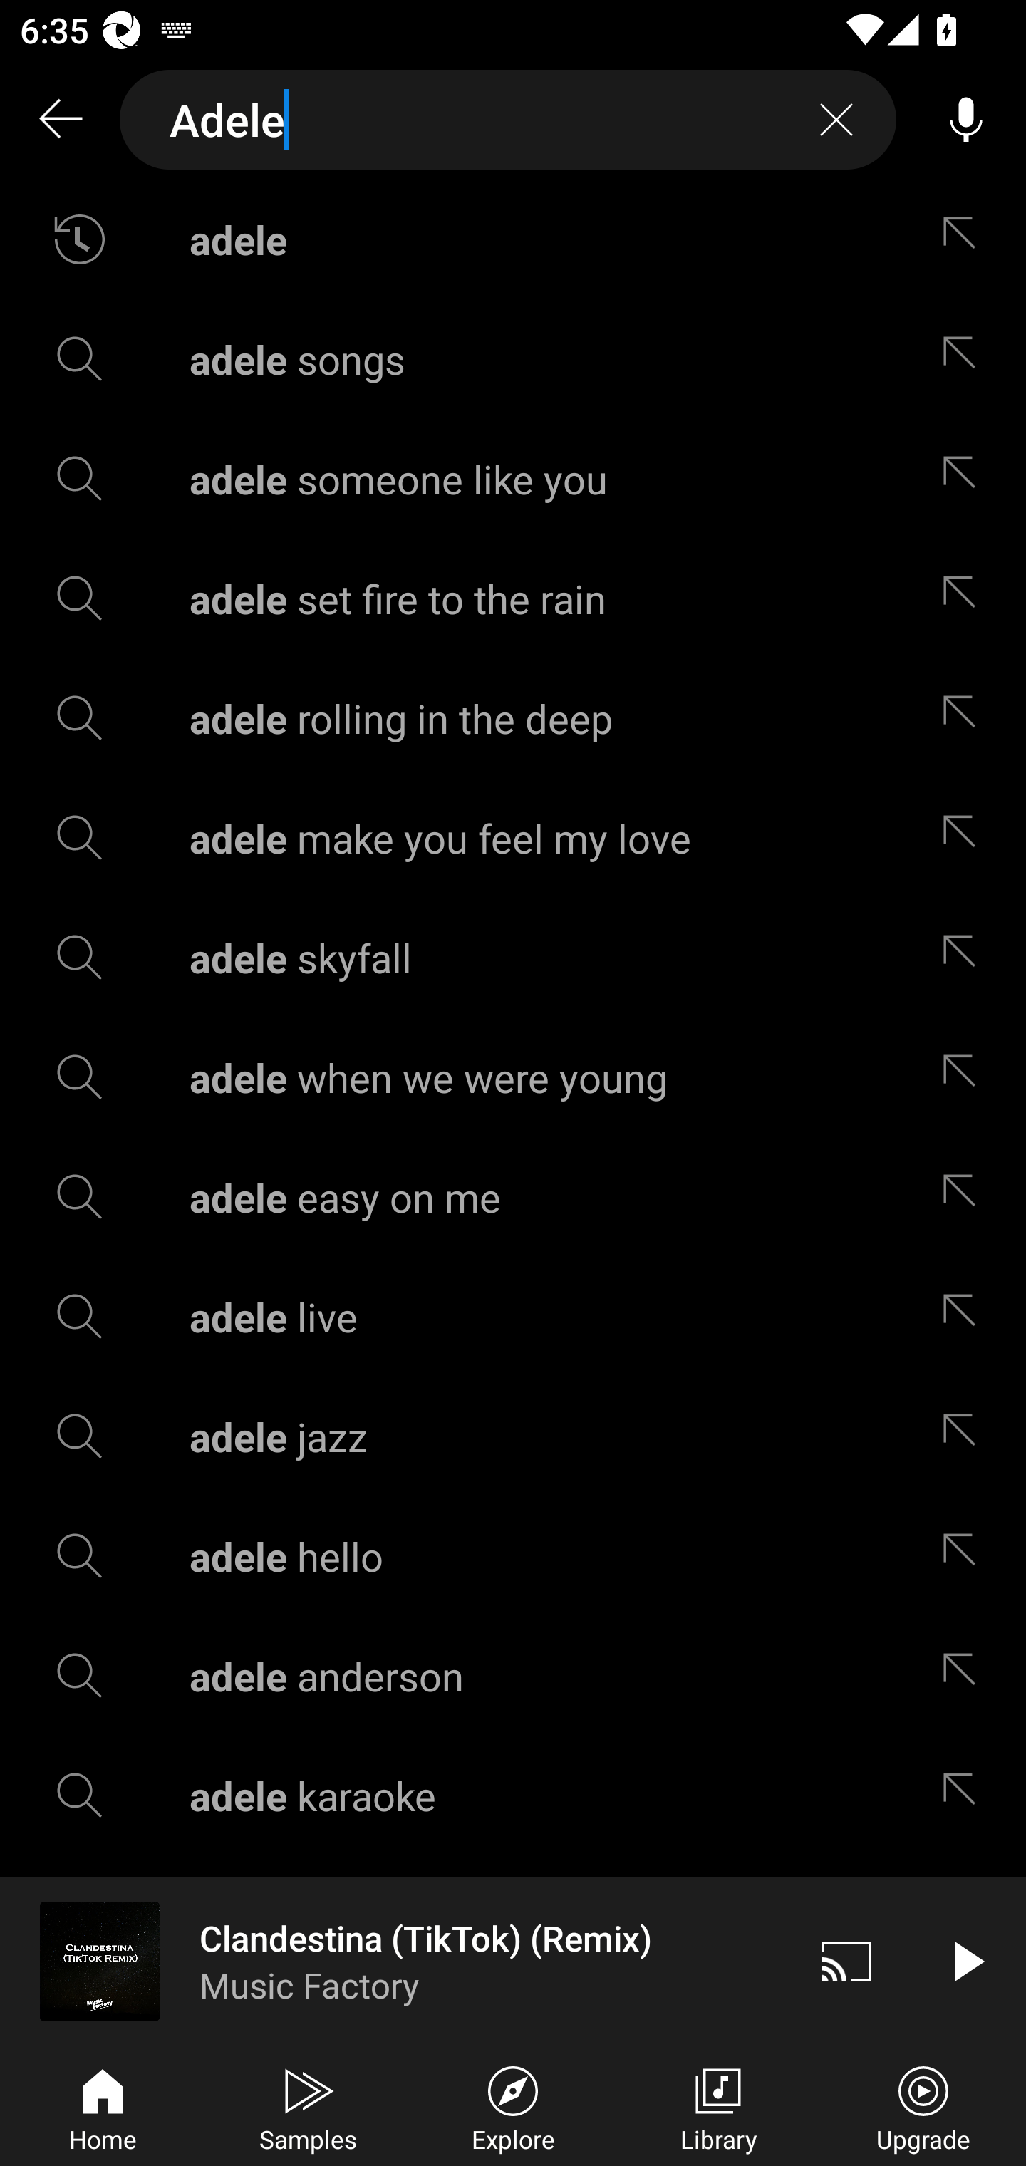 The width and height of the screenshot is (1026, 2166). Describe the element at coordinates (965, 1795) in the screenshot. I see `Edit suggestion adele karaoke` at that location.